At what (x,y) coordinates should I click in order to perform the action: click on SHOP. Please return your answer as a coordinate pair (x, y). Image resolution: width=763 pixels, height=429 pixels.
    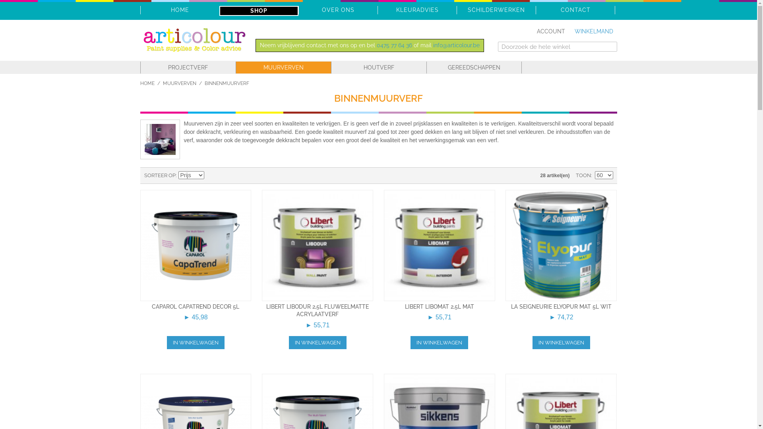
    Looking at the image, I should click on (259, 11).